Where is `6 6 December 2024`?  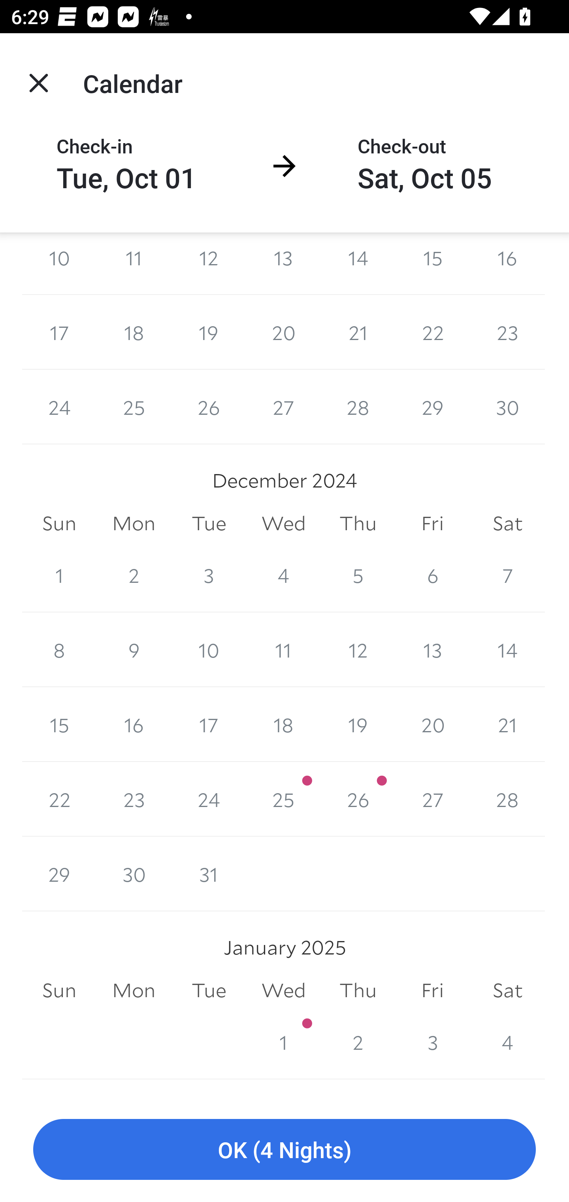
6 6 December 2024 is located at coordinates (432, 575).